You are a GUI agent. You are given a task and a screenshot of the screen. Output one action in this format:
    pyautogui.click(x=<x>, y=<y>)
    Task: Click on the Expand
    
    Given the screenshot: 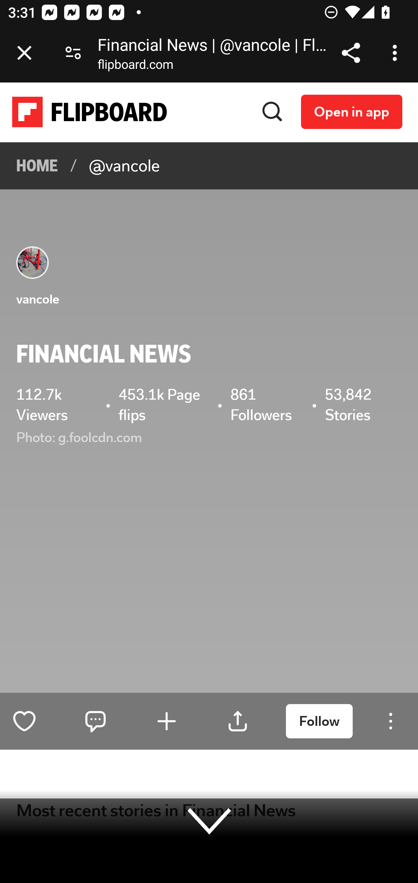 What is the action you would take?
    pyautogui.click(x=210, y=821)
    